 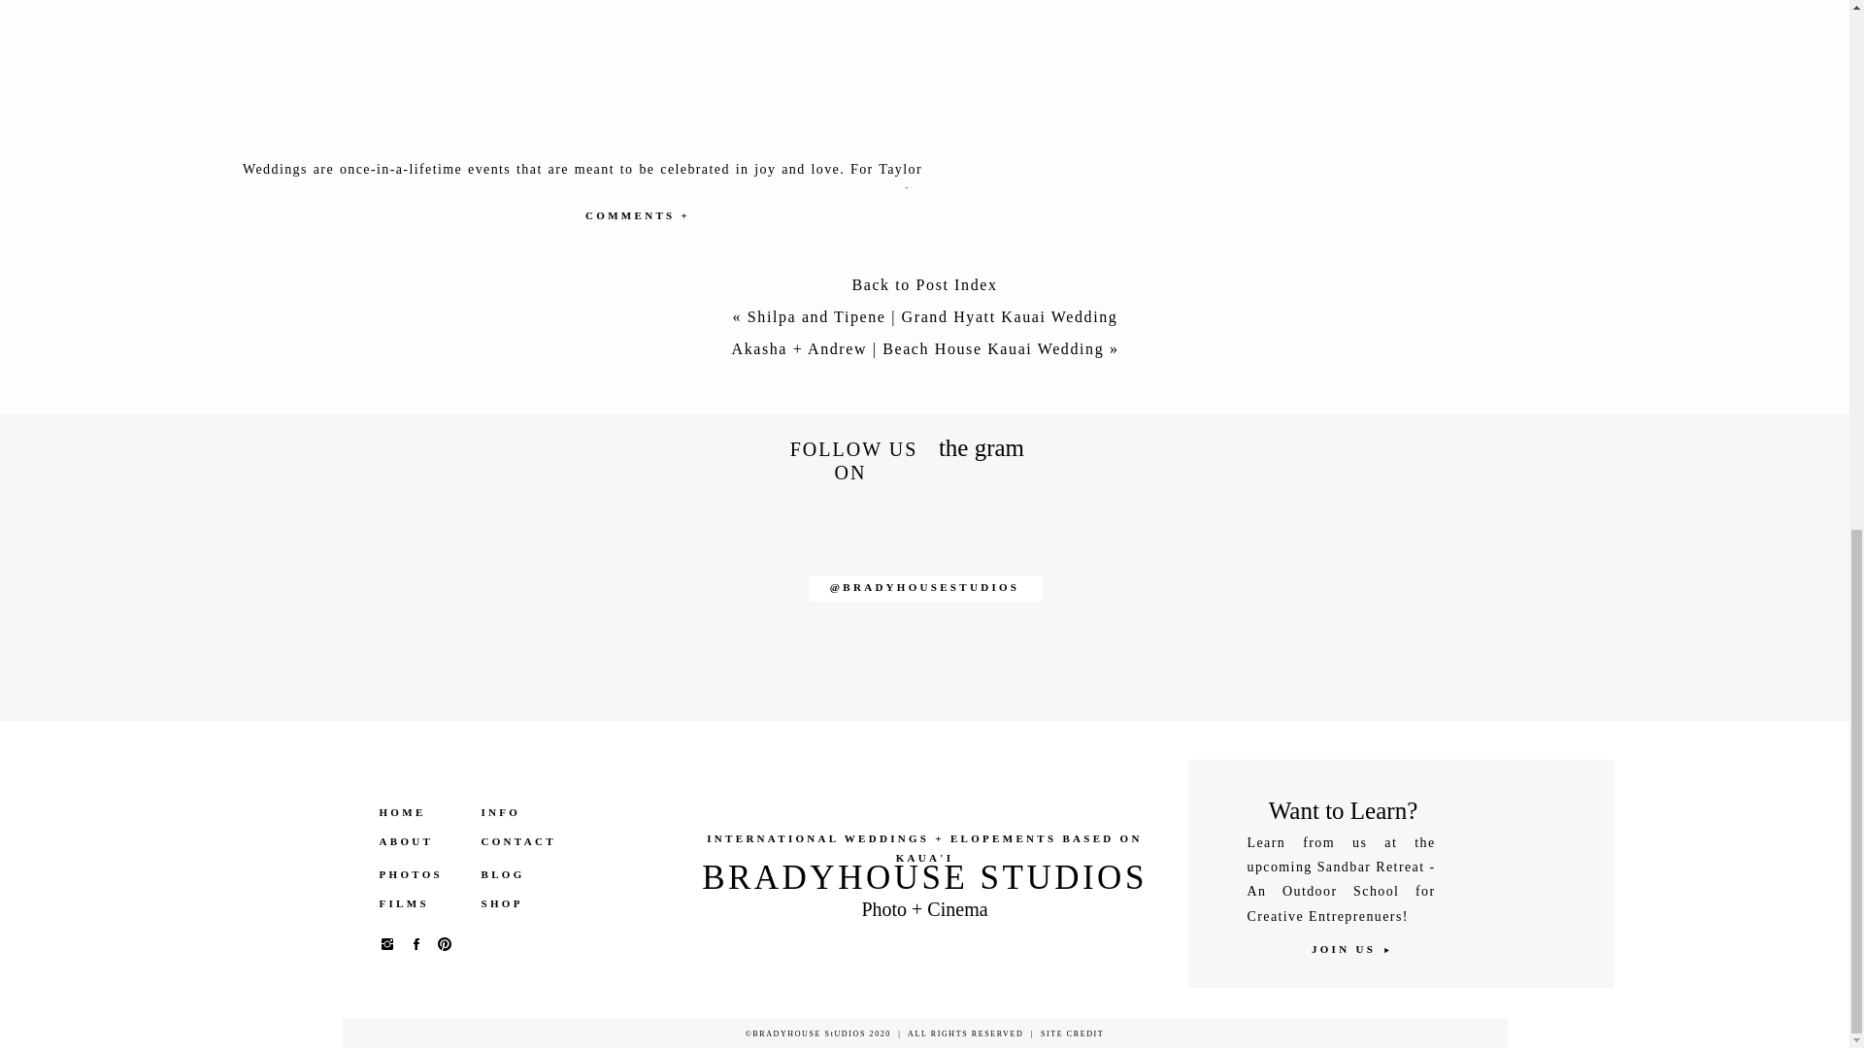 I want to click on HOME, so click(x=419, y=812).